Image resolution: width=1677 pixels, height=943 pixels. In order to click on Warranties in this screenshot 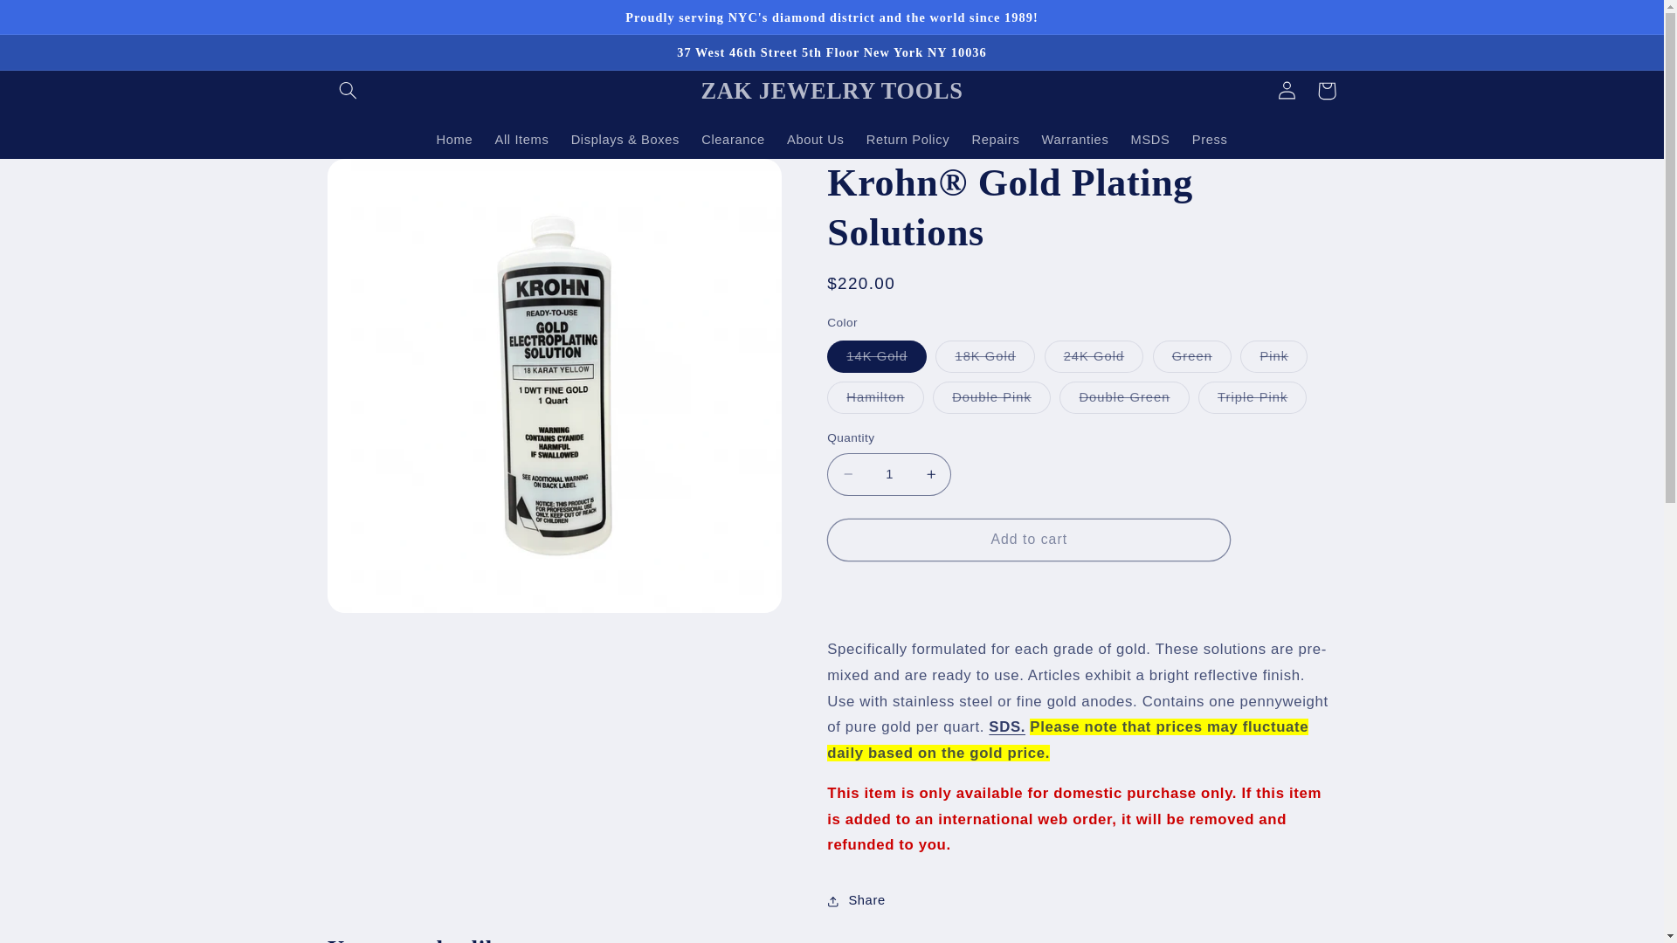, I will do `click(1075, 140)`.